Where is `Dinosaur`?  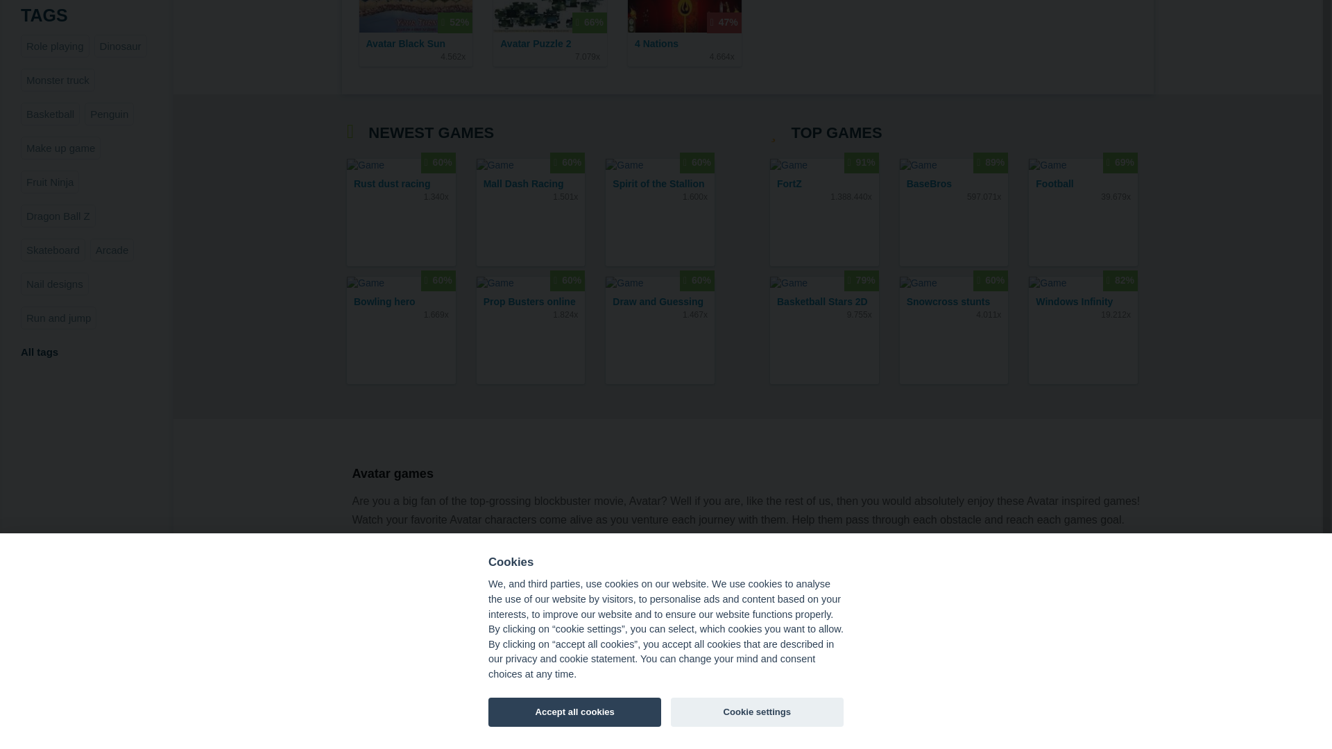
Dinosaur is located at coordinates (121, 46).